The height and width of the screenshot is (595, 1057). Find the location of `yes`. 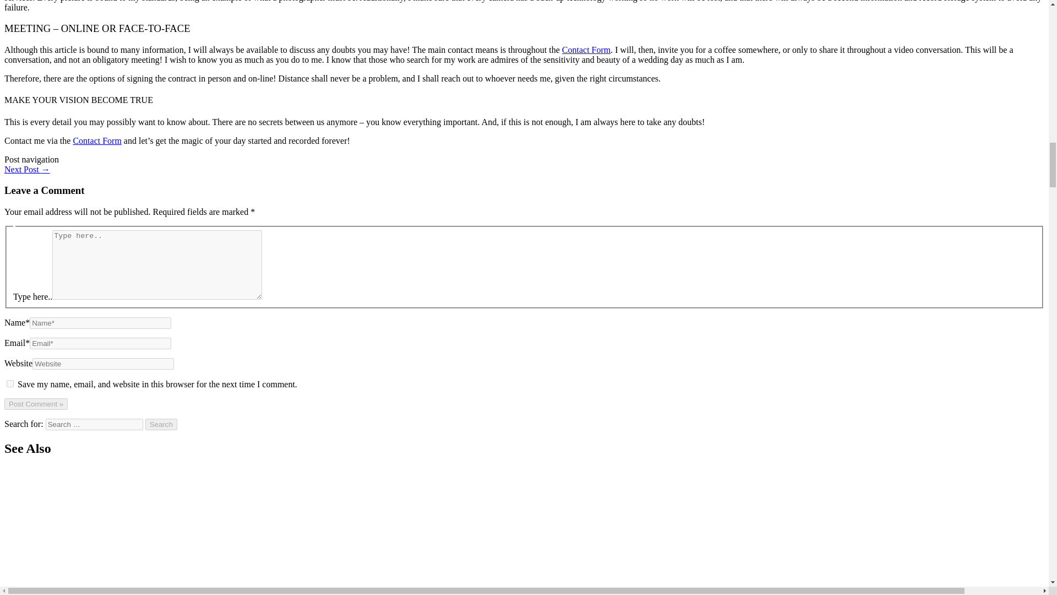

yes is located at coordinates (10, 383).